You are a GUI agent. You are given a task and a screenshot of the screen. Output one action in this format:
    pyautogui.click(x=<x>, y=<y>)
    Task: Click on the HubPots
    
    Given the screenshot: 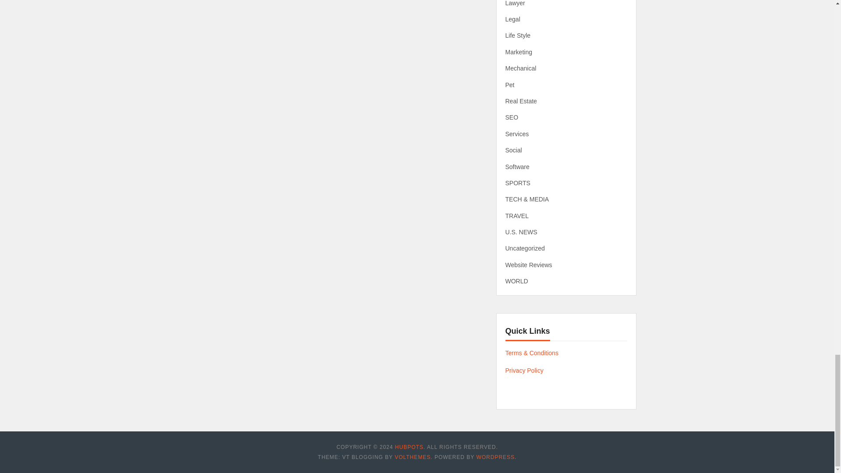 What is the action you would take?
    pyautogui.click(x=409, y=447)
    